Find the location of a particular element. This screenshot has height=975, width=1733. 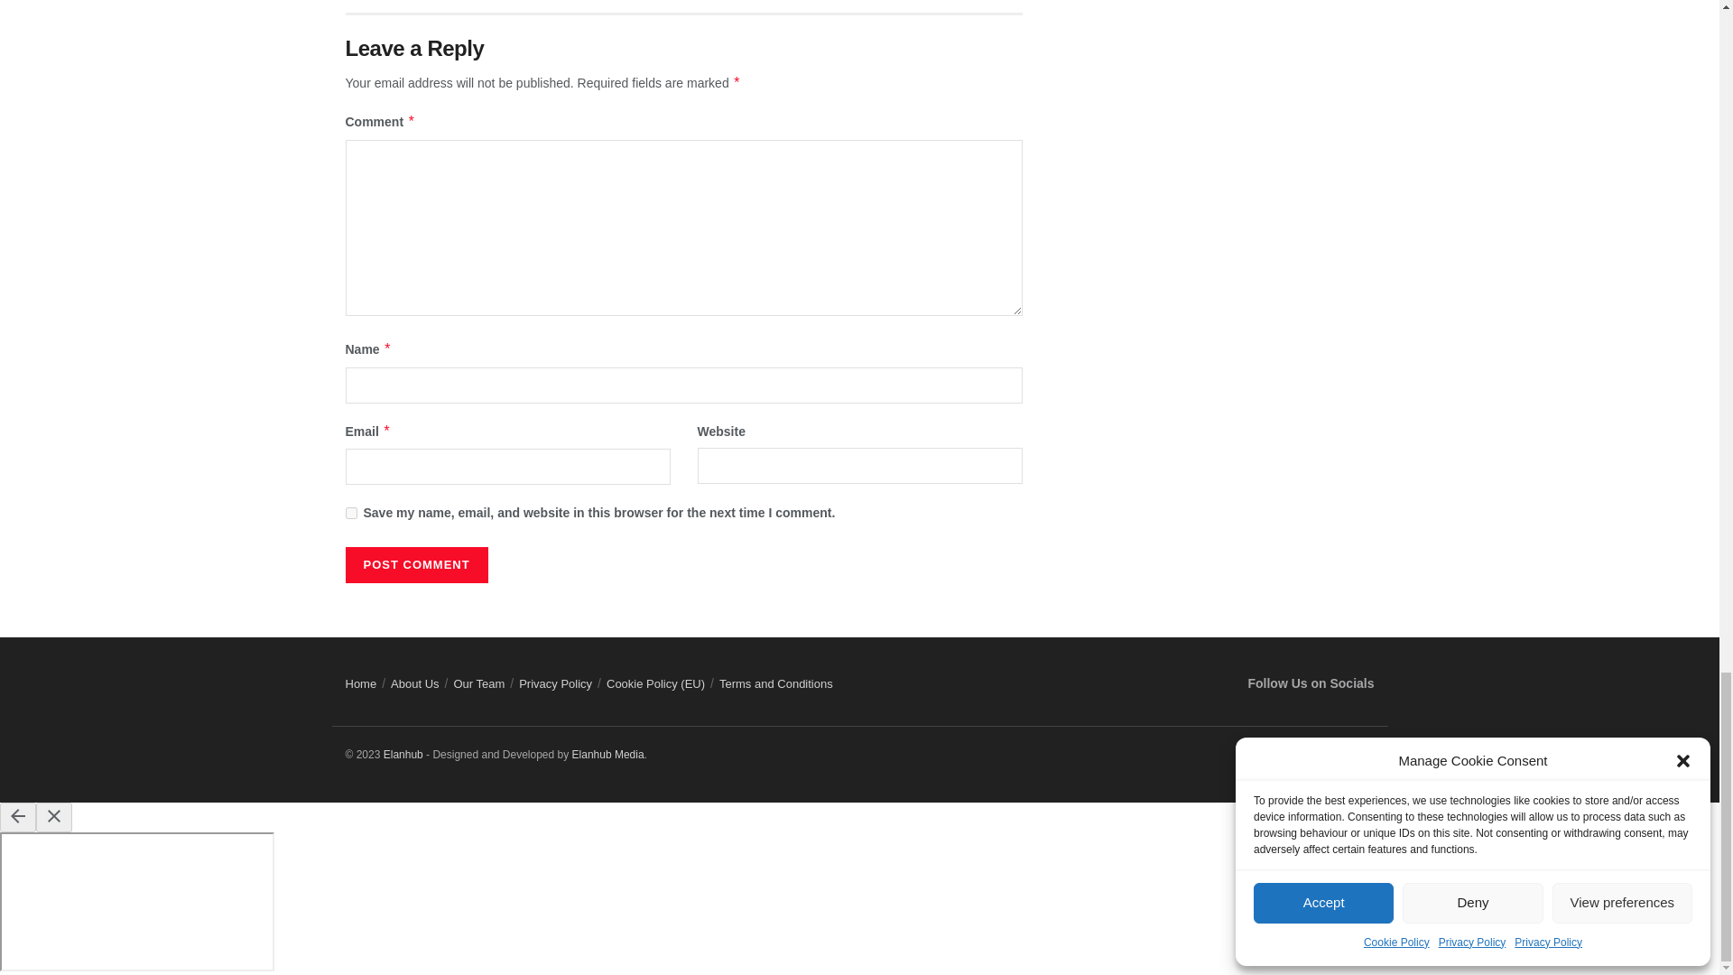

yes is located at coordinates (350, 513).